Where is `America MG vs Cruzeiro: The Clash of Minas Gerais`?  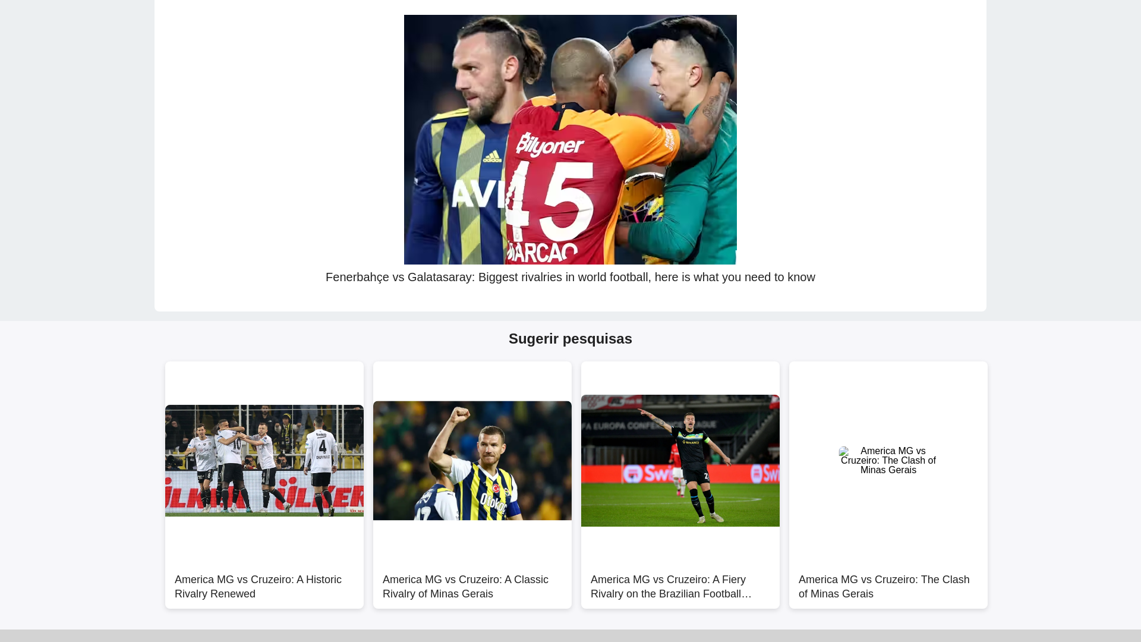 America MG vs Cruzeiro: The Clash of Minas Gerais is located at coordinates (888, 580).